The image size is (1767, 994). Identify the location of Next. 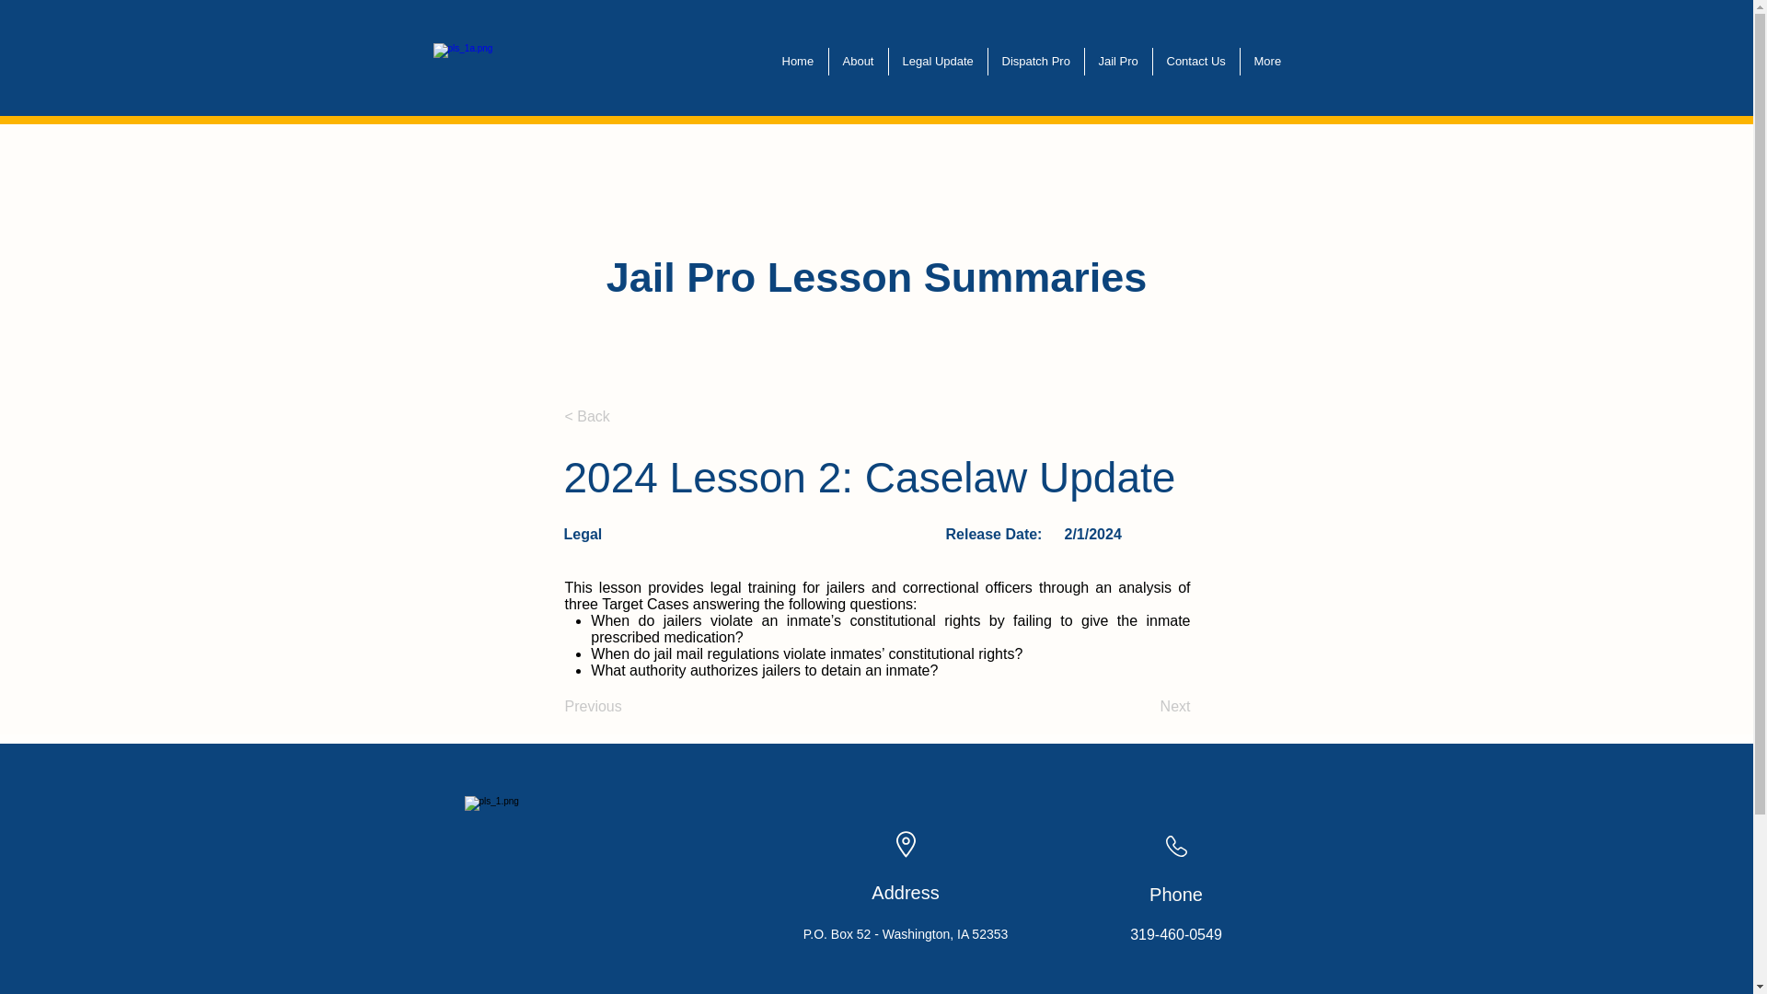
(1145, 707).